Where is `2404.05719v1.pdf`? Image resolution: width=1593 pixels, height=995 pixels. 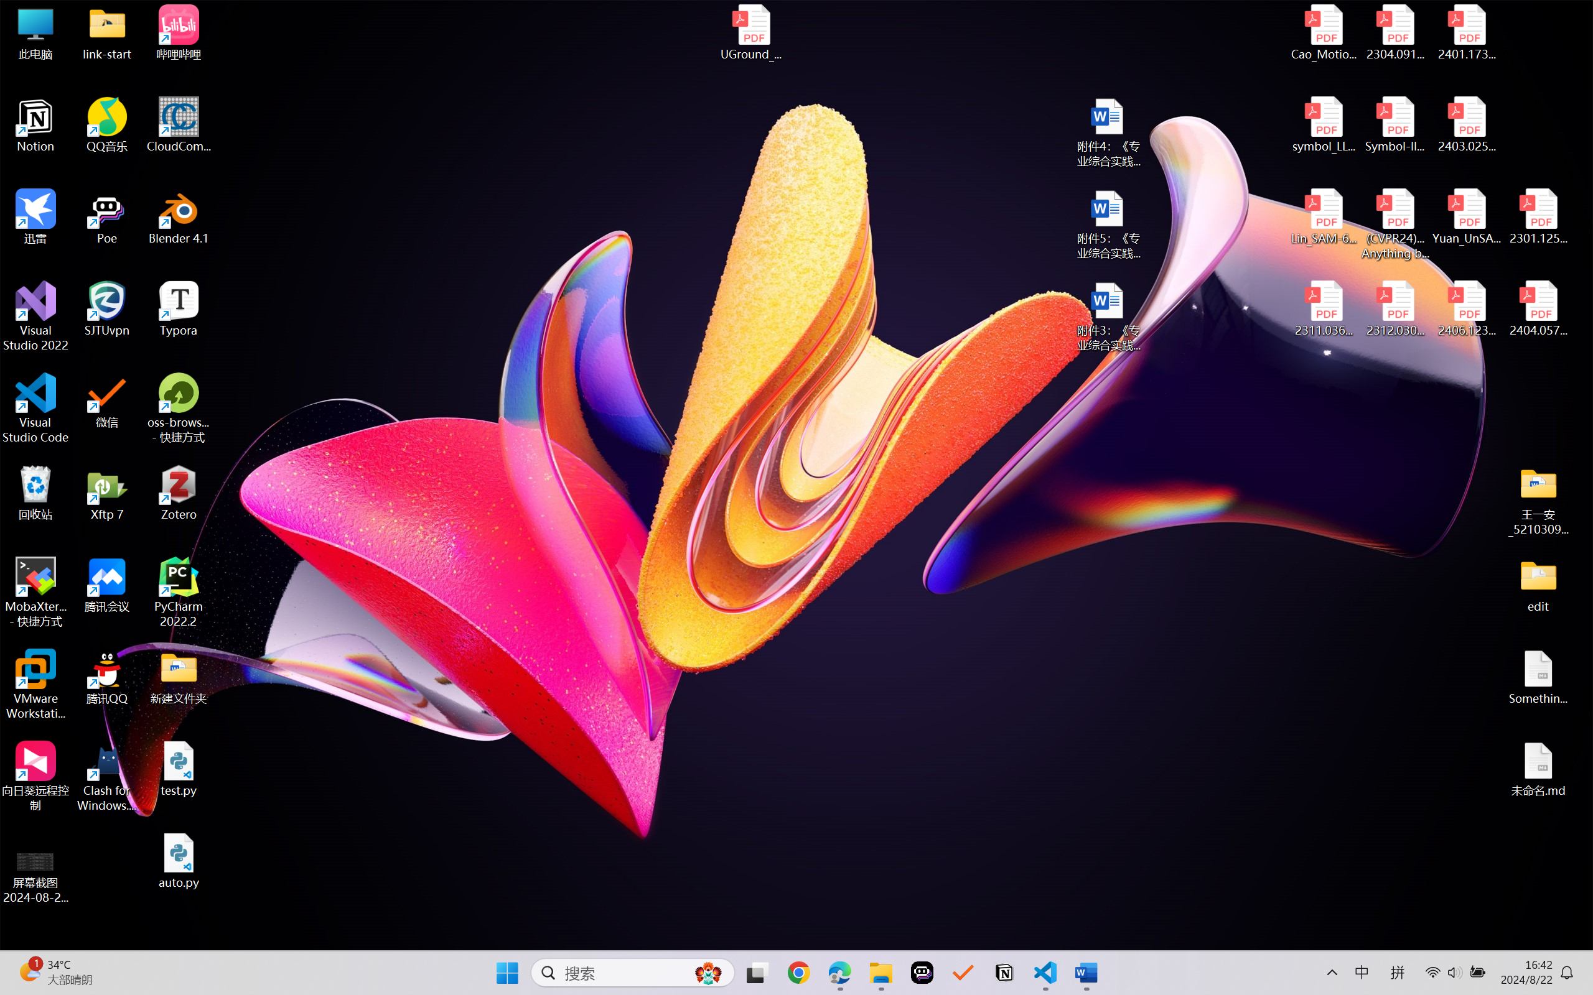
2404.05719v1.pdf is located at coordinates (1538, 309).